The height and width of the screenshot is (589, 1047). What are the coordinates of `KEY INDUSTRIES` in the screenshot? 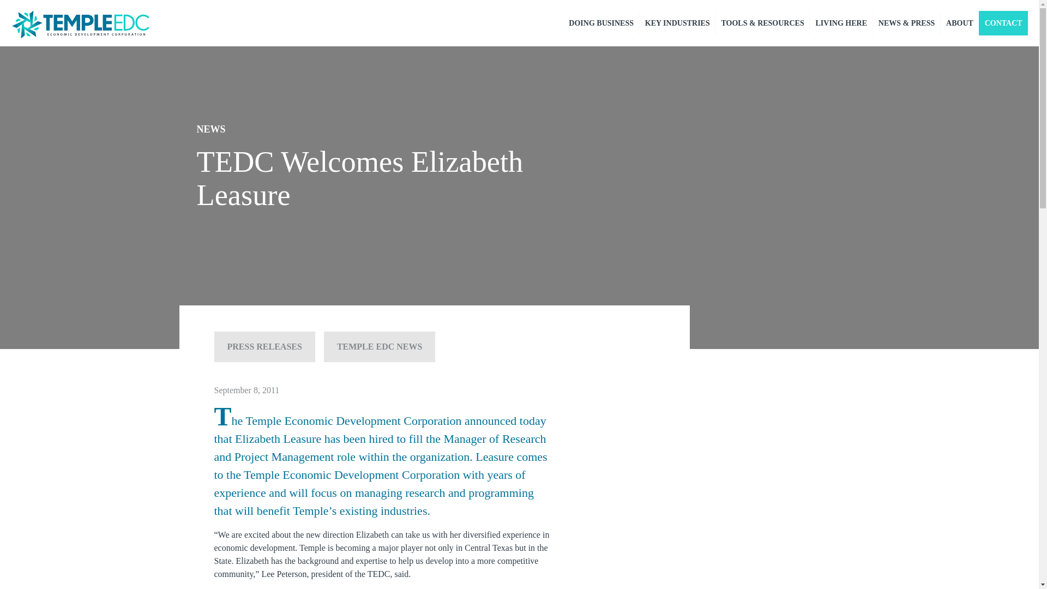 It's located at (677, 23).